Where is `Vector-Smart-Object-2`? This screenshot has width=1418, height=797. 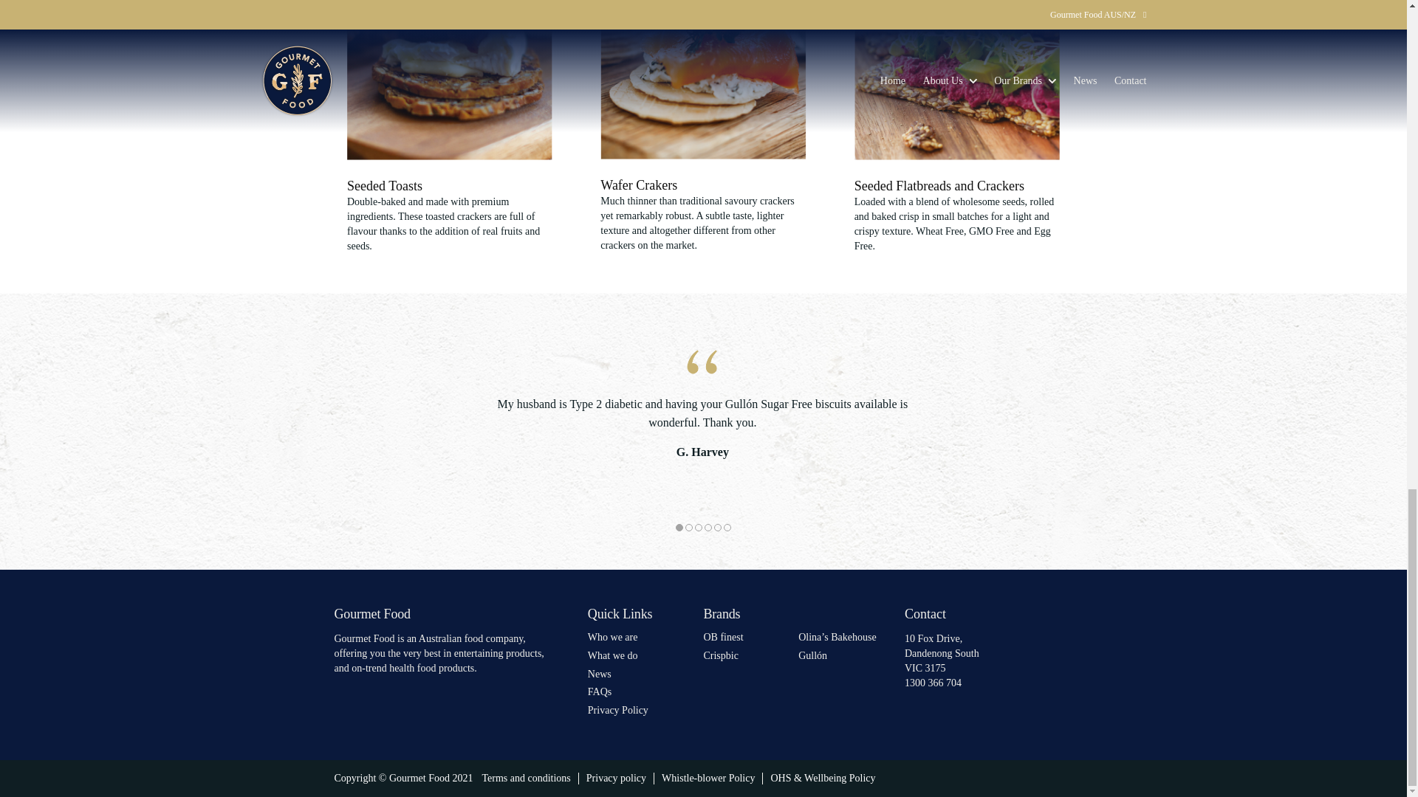
Vector-Smart-Object-2 is located at coordinates (702, 79).